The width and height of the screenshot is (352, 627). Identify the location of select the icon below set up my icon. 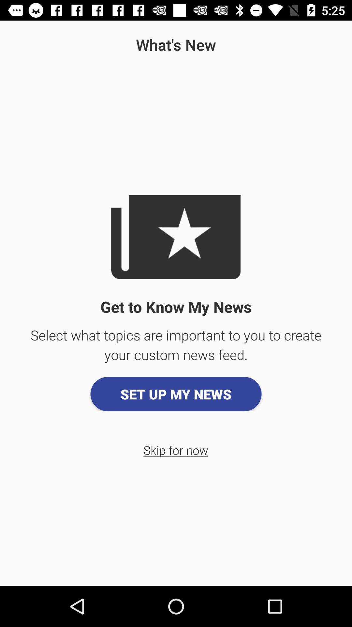
(176, 450).